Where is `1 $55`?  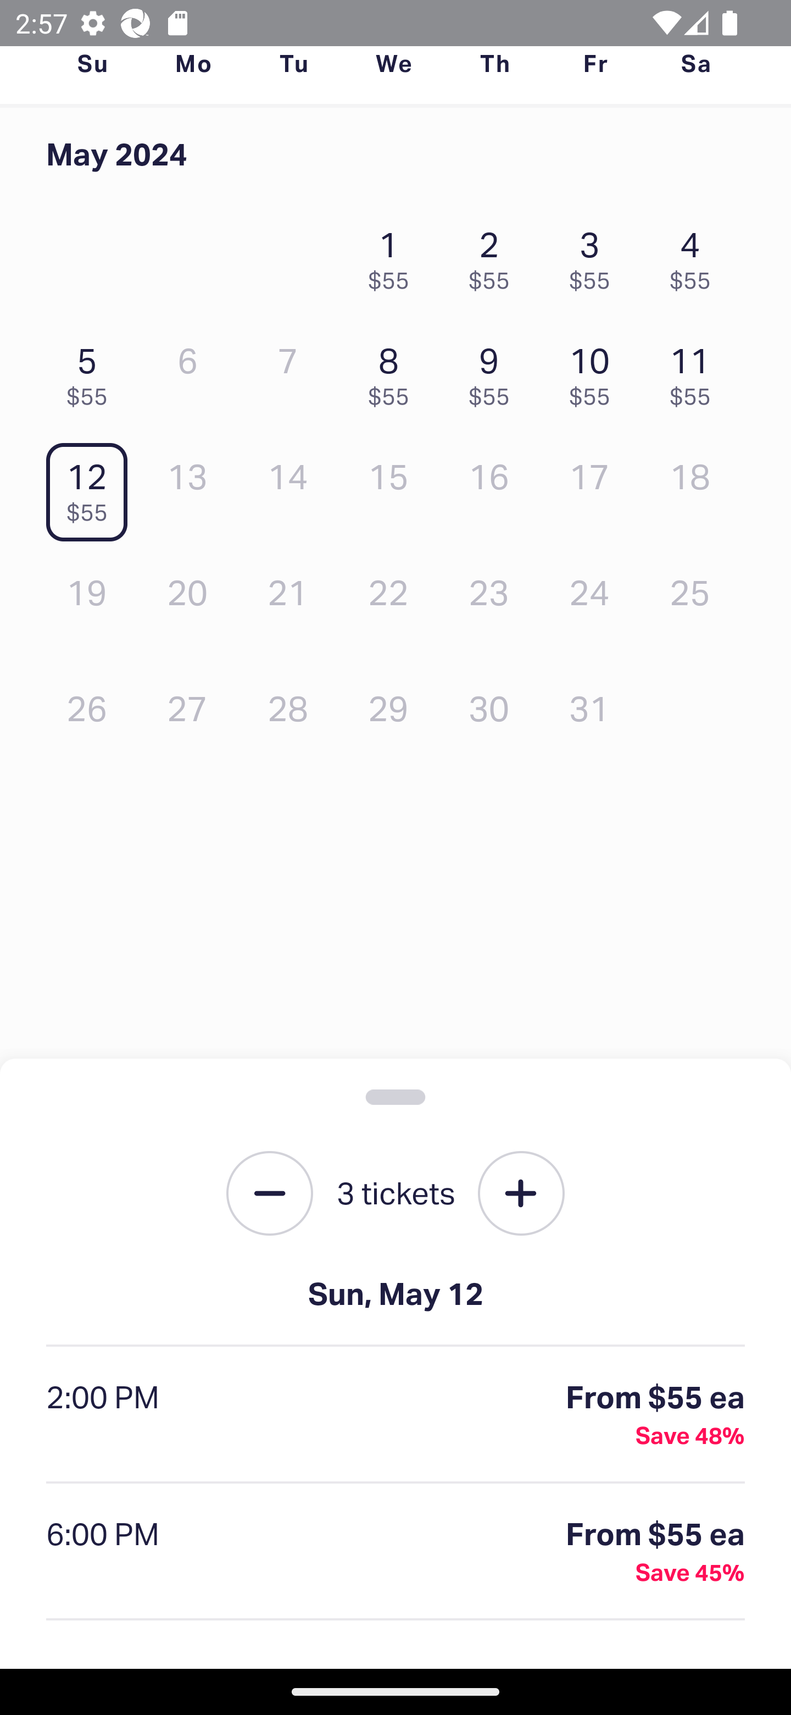 1 $55 is located at coordinates (394, 255).